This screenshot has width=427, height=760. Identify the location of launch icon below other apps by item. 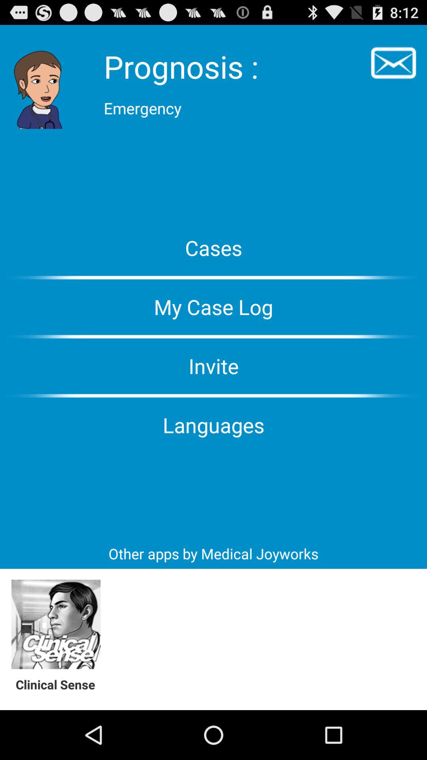
(56, 625).